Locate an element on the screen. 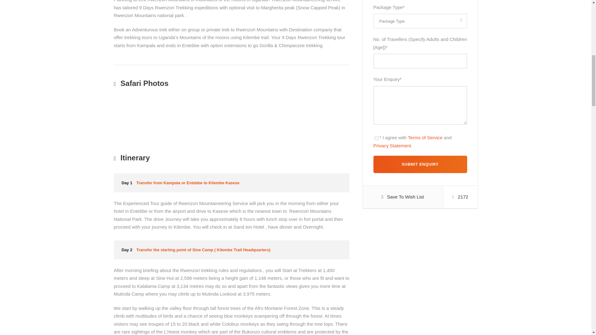  Submit Enquiry is located at coordinates (420, 164).